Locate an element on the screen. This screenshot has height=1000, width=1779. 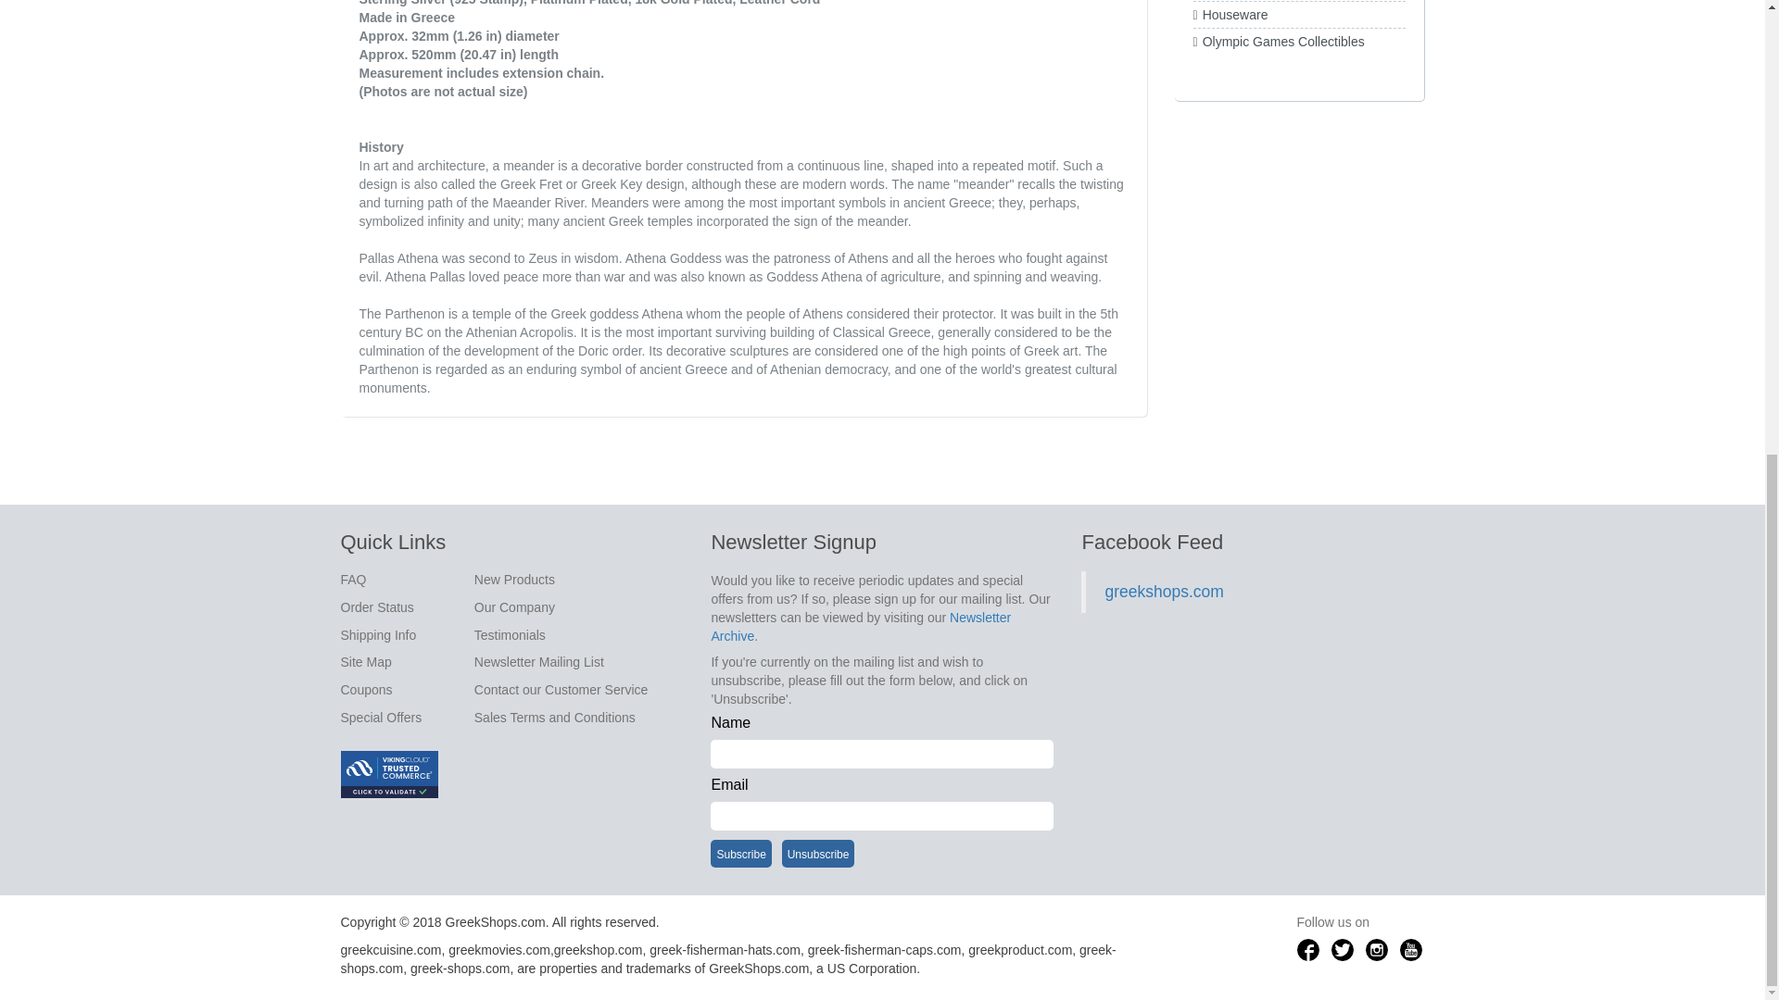
GreekShops.com is located at coordinates (758, 969).